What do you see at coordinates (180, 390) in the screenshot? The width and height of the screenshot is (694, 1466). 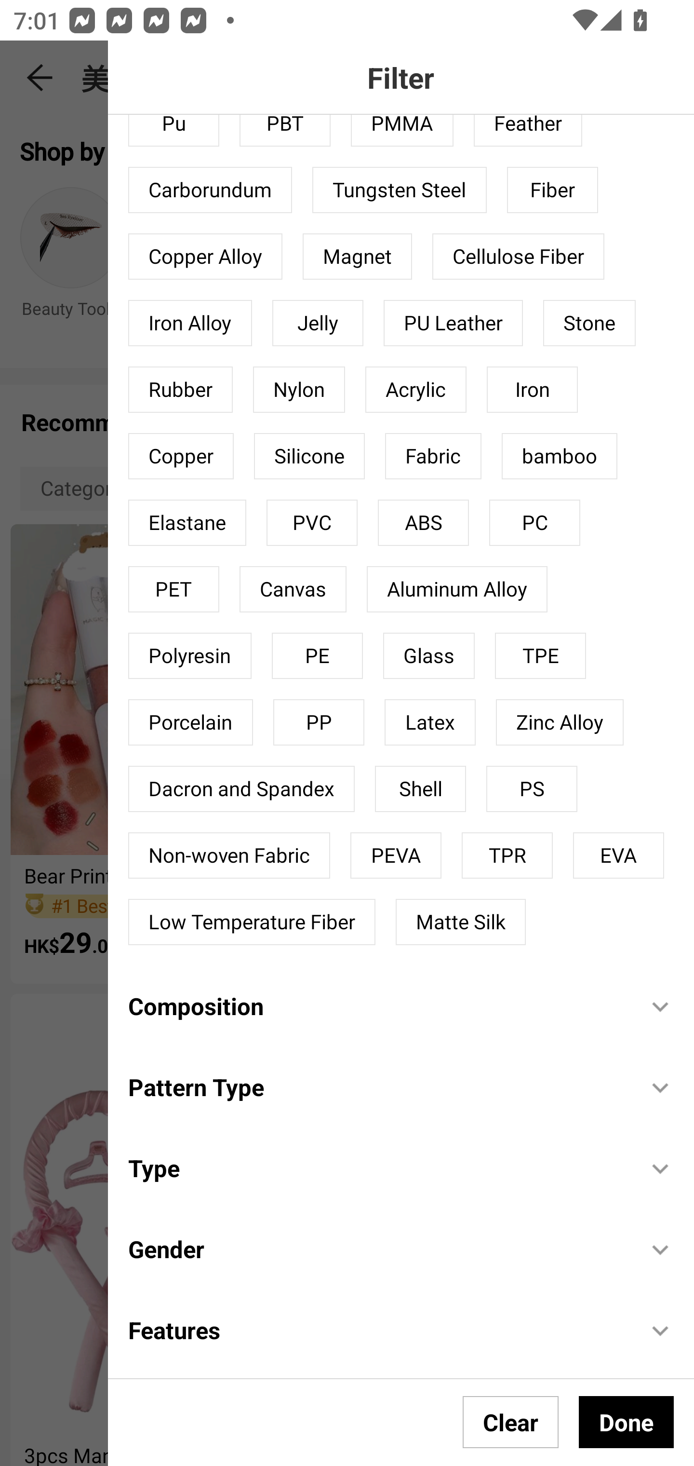 I see `Rubber` at bounding box center [180, 390].